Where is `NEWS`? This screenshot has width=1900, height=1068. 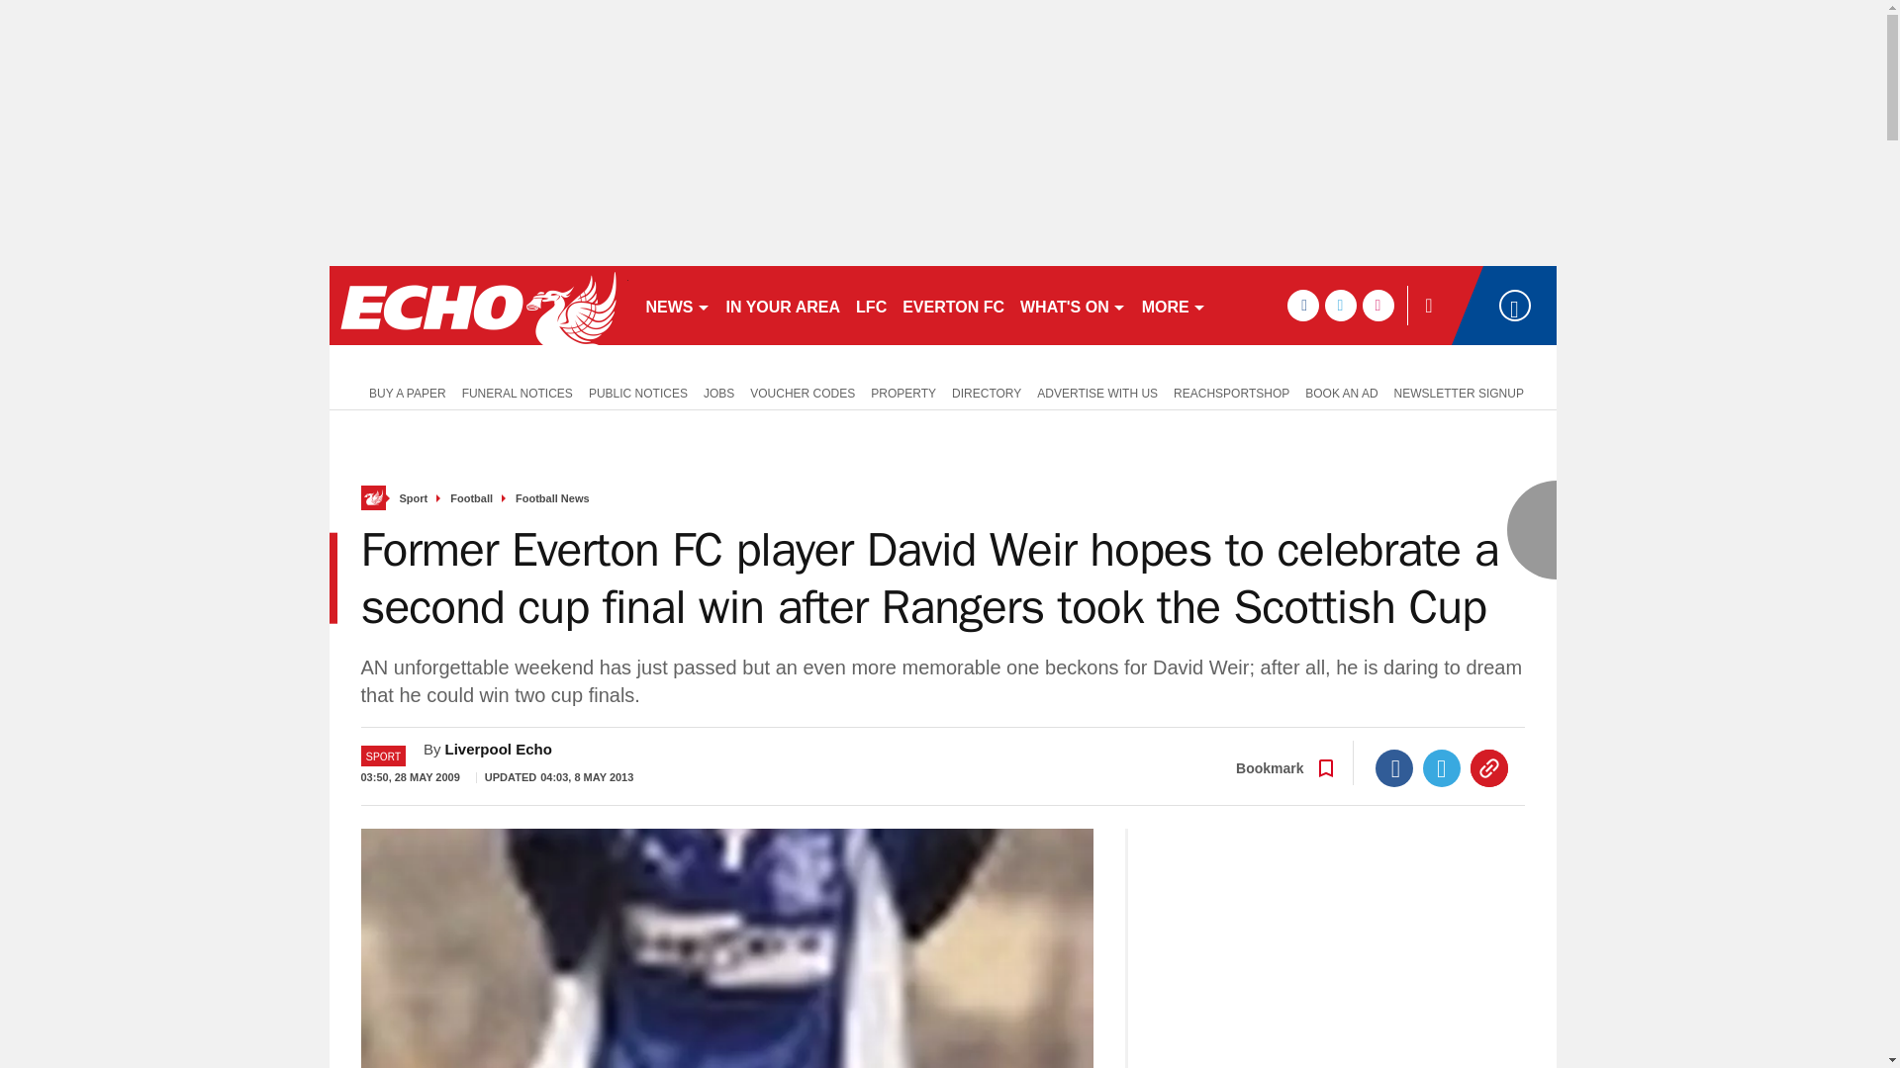
NEWS is located at coordinates (677, 305).